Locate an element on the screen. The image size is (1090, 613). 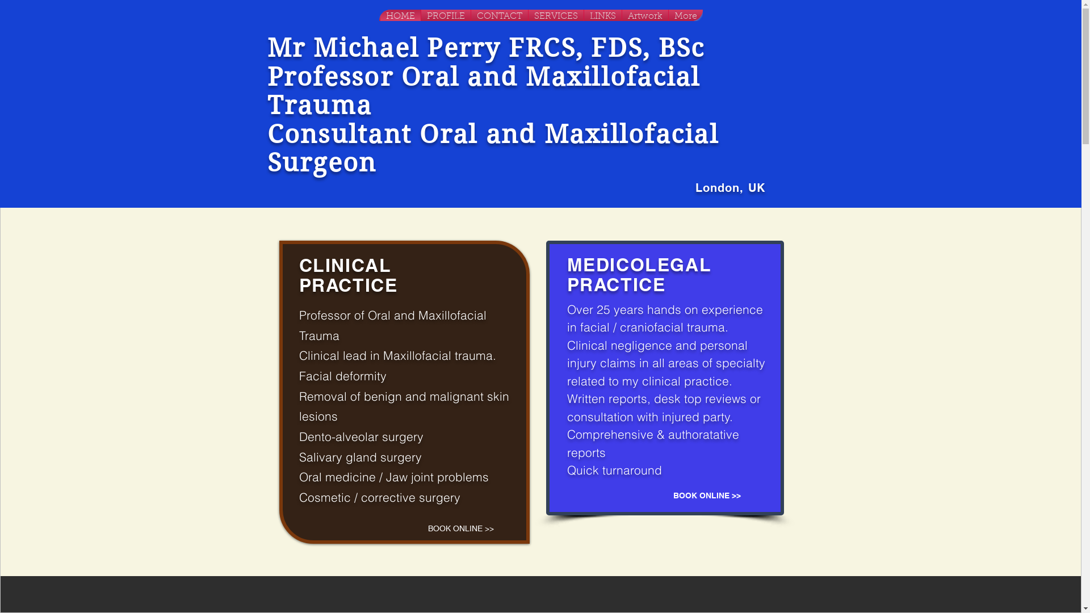
BOOK ONLINE >> is located at coordinates (707, 496).